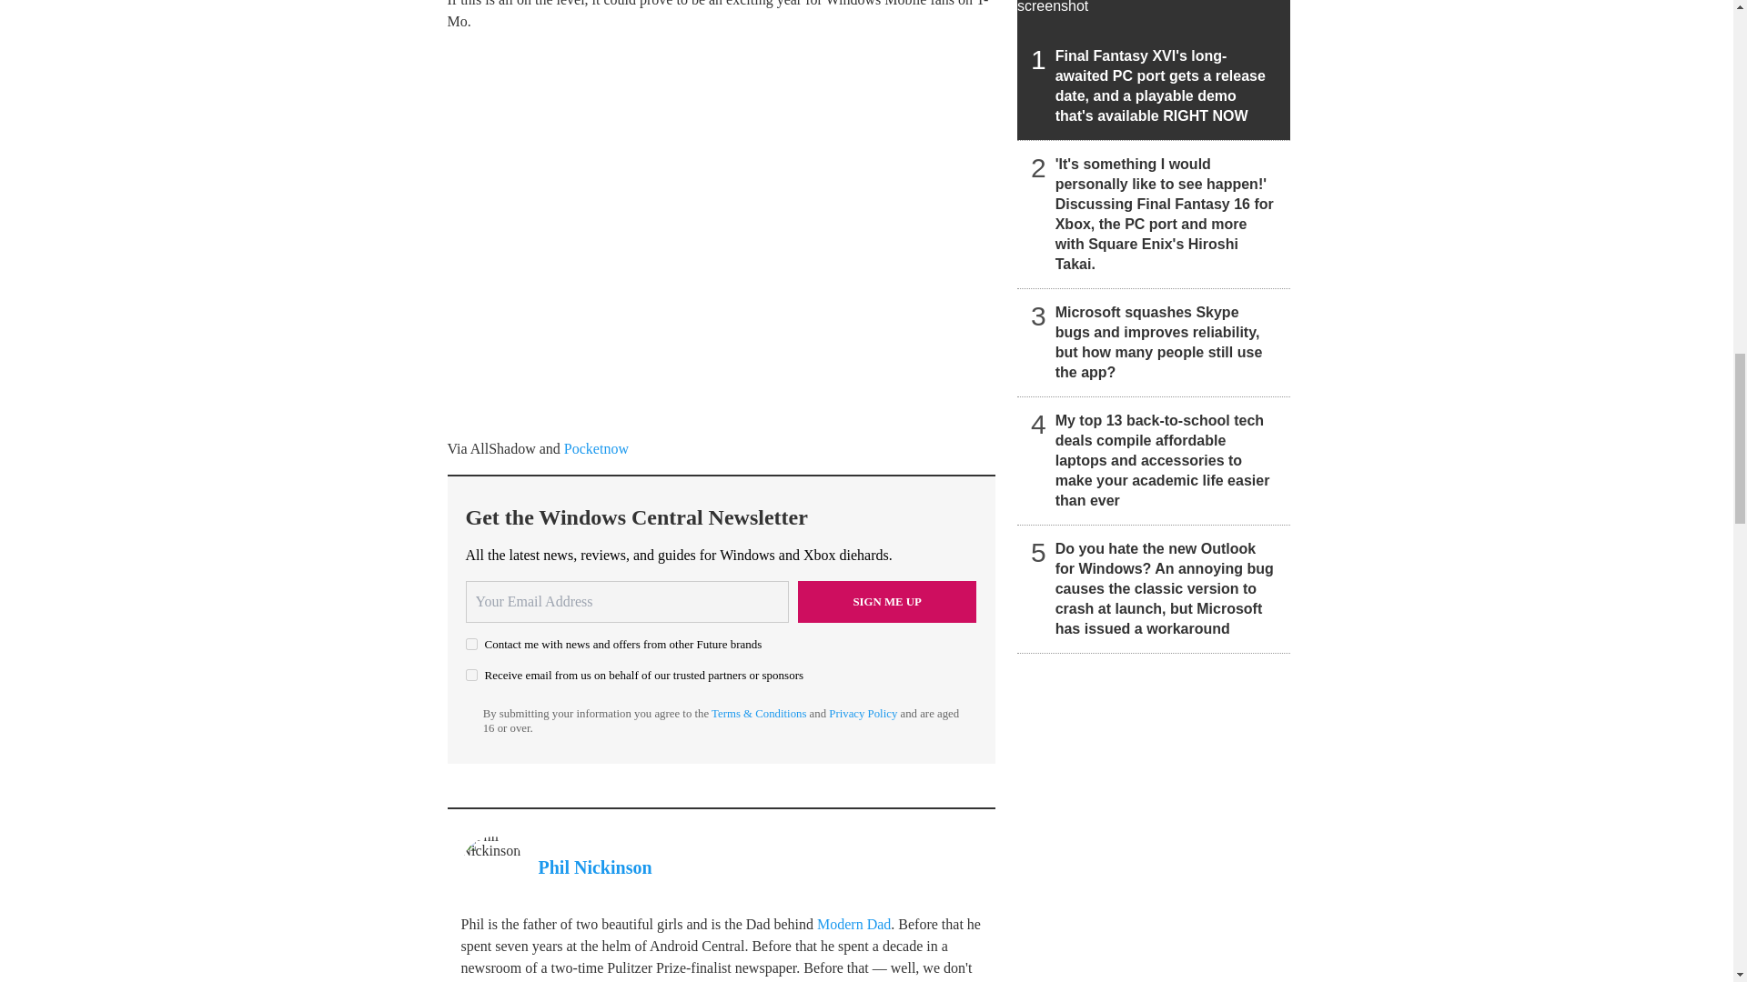 This screenshot has width=1747, height=982. I want to click on Pocketnow, so click(597, 448).